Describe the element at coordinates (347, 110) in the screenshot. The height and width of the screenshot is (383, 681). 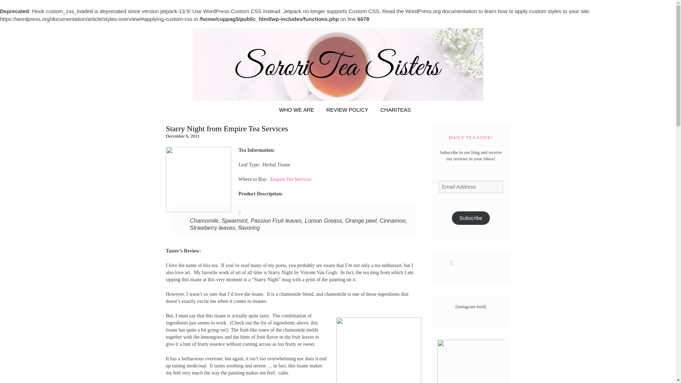
I see `REVIEW POLICY` at that location.